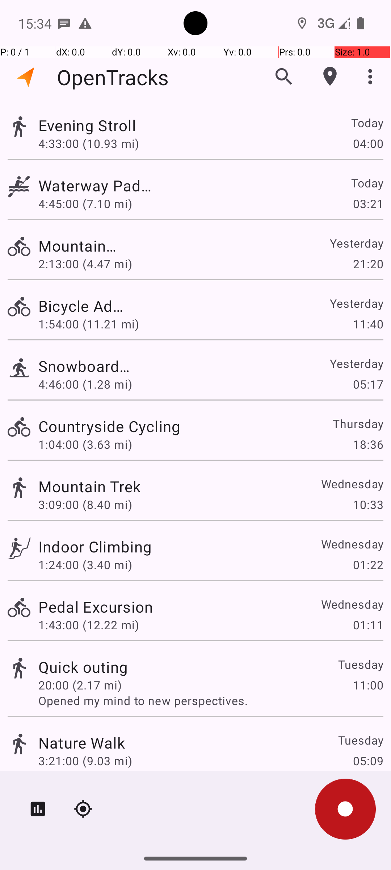  What do you see at coordinates (96, 606) in the screenshot?
I see `Pedal Excursion` at bounding box center [96, 606].